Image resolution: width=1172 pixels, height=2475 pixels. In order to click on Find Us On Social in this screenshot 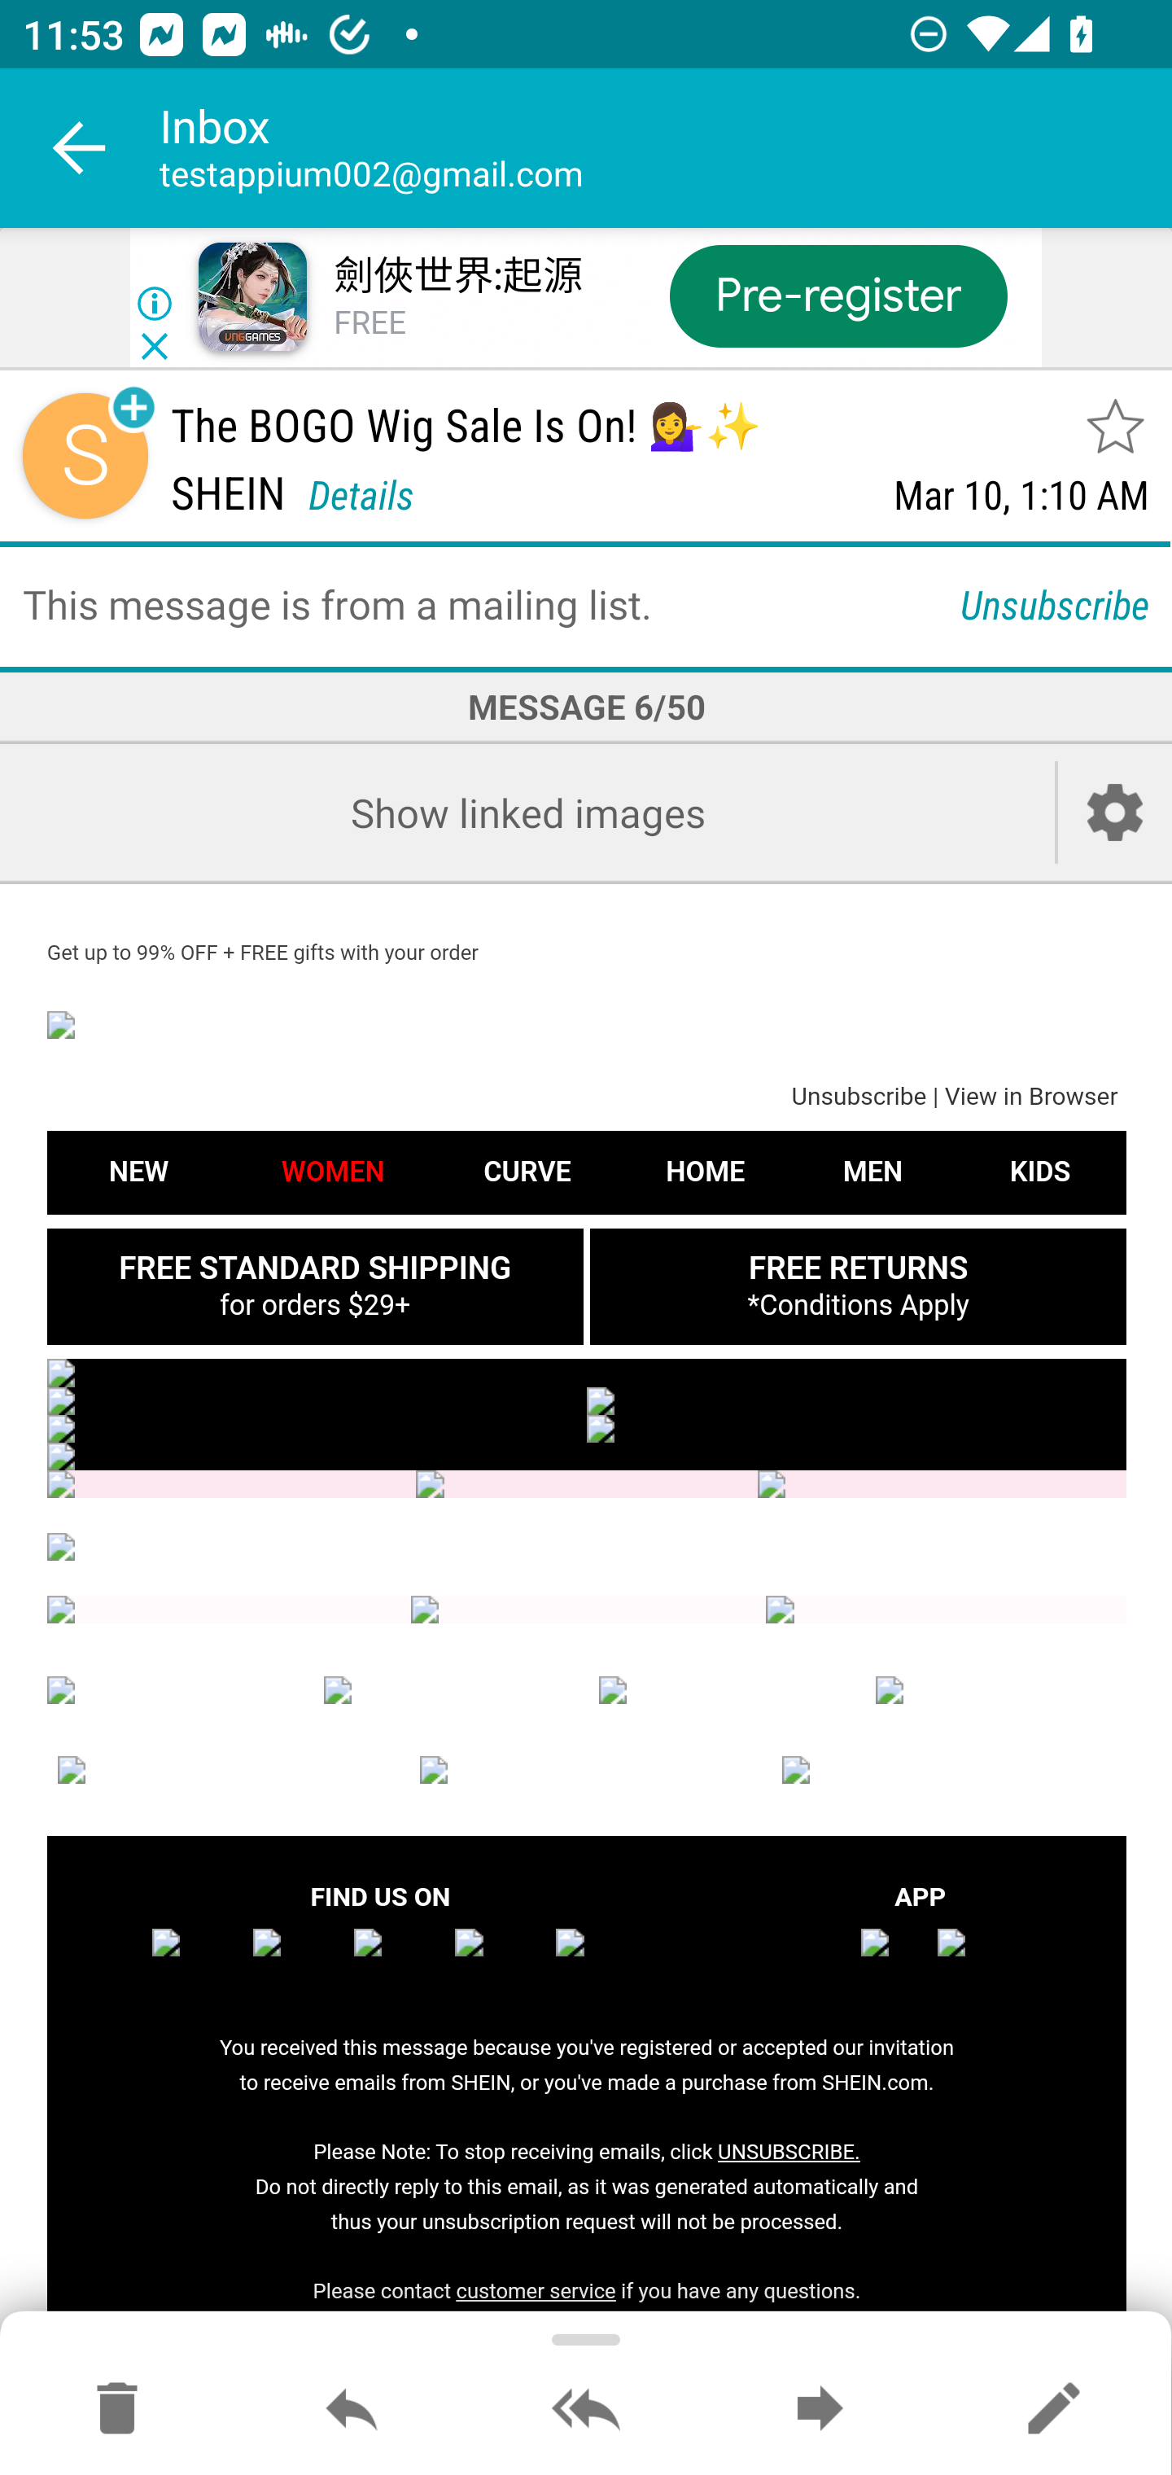, I will do `click(589, 1610)`.